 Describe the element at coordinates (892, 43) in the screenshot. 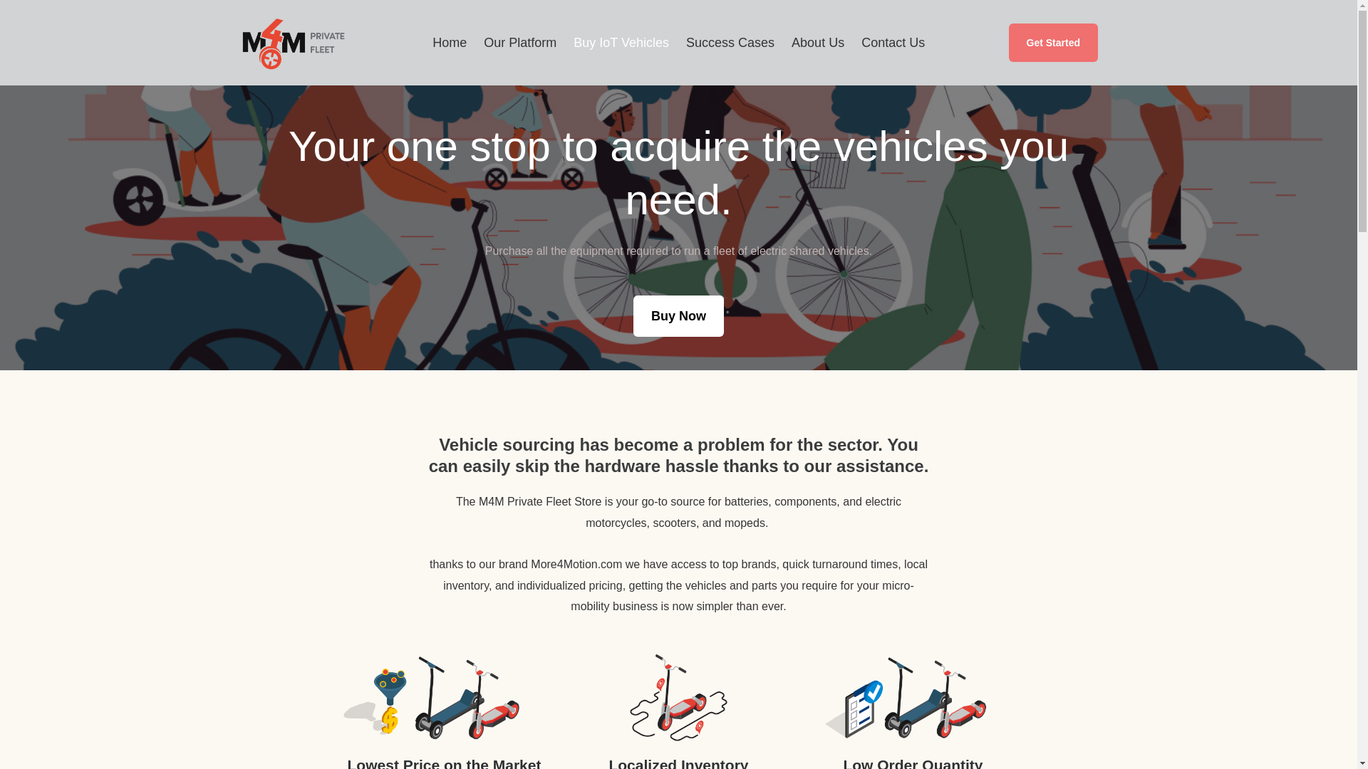

I see `Contact Us` at that location.